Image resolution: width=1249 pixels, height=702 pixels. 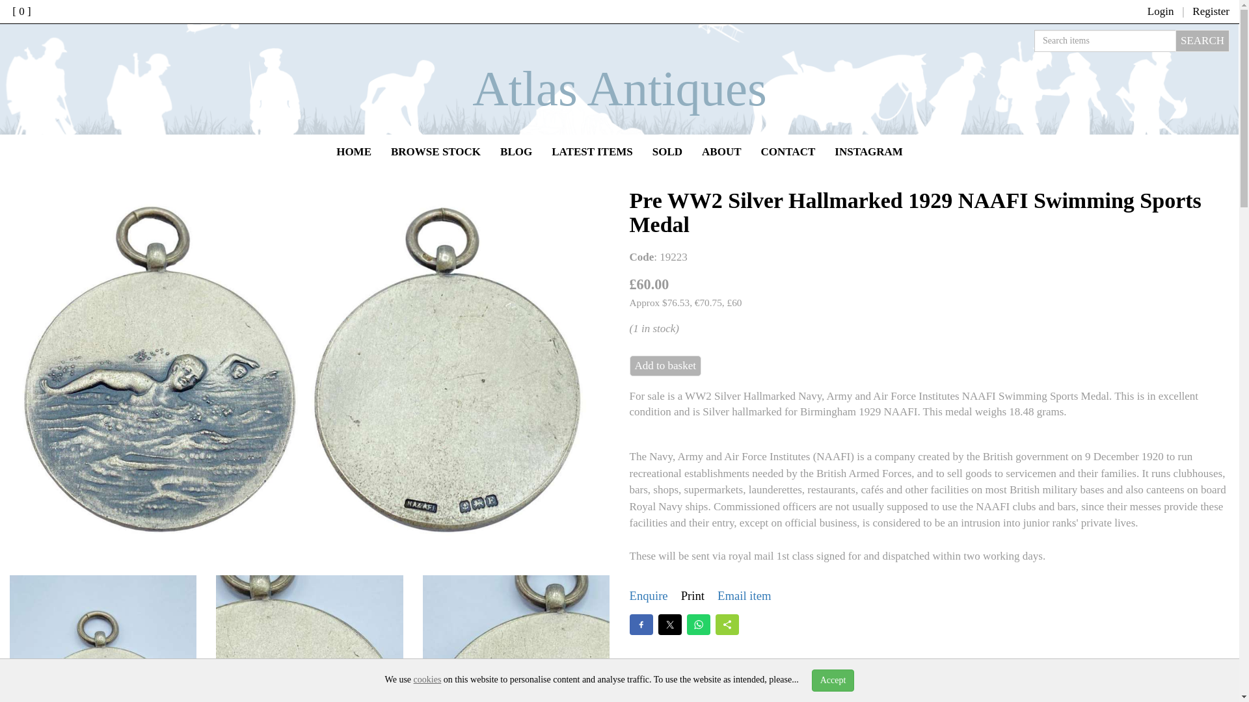 What do you see at coordinates (692, 595) in the screenshot?
I see `Print` at bounding box center [692, 595].